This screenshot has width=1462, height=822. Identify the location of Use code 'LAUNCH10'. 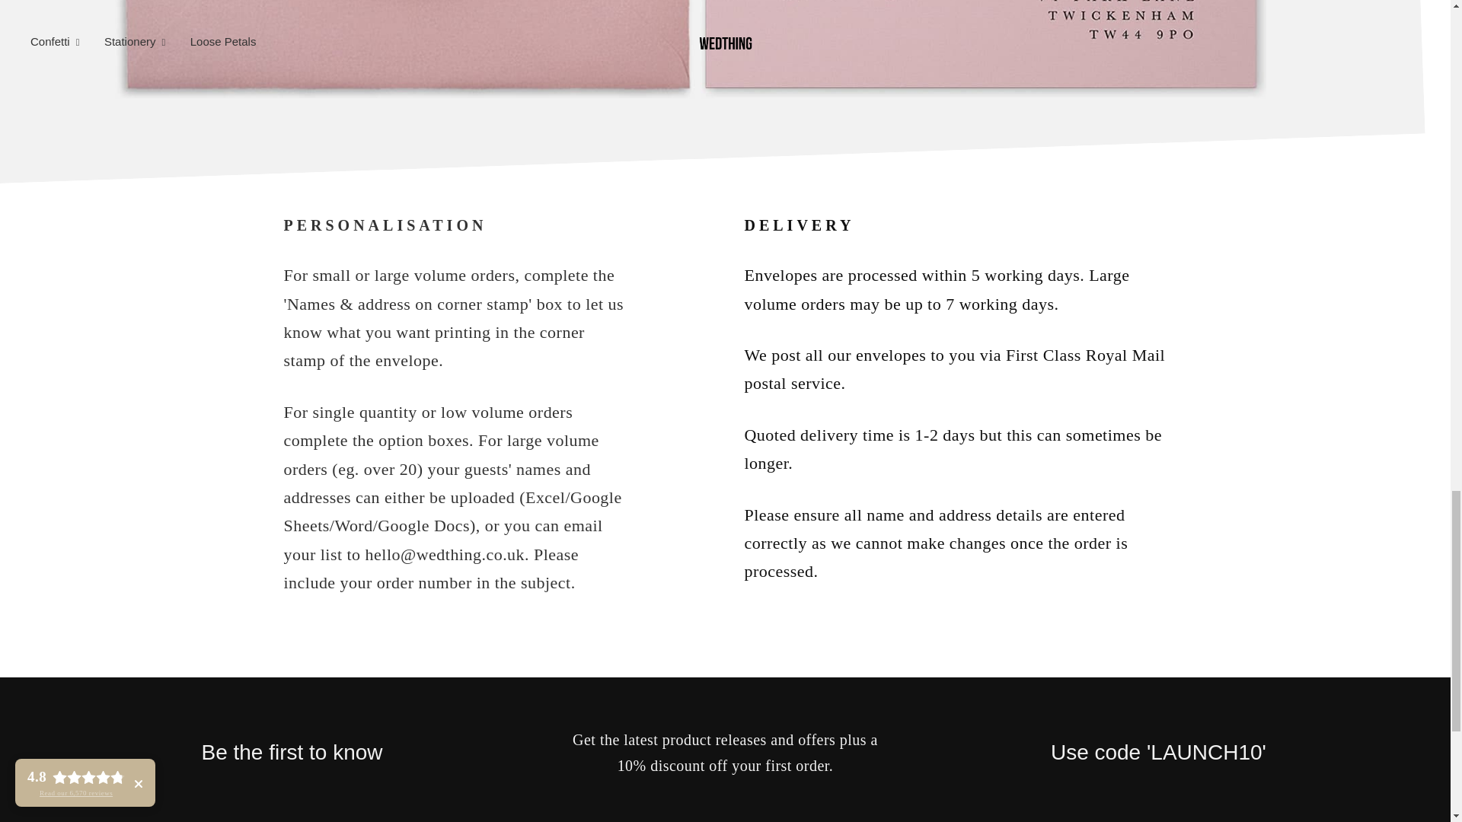
(1159, 752).